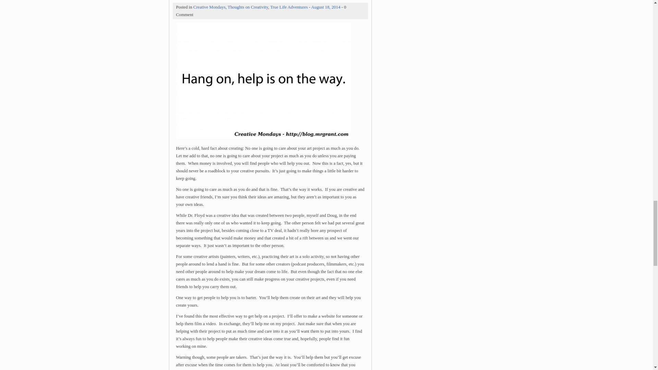  Describe the element at coordinates (326, 7) in the screenshot. I see `August 18, 2014` at that location.